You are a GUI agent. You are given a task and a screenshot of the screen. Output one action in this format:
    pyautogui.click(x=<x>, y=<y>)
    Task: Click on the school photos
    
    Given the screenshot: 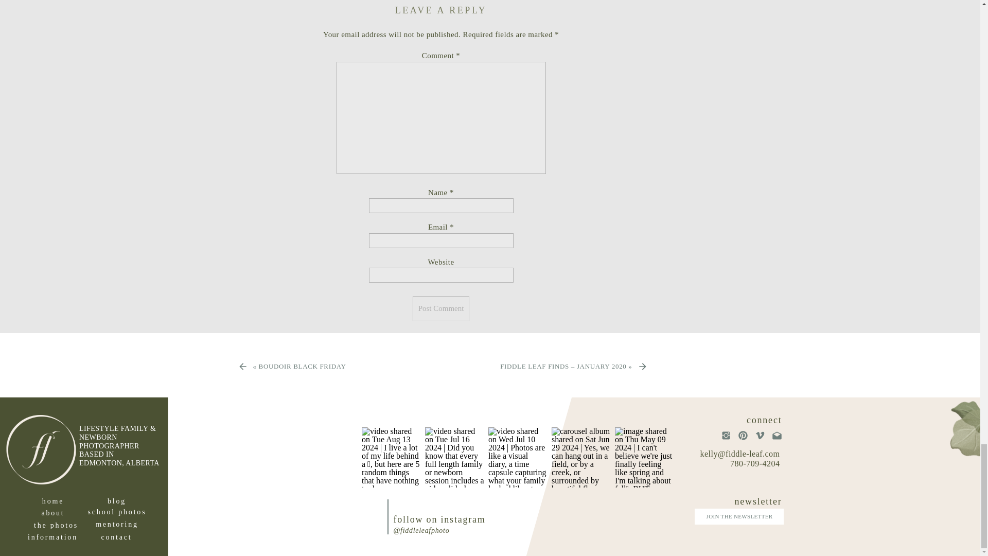 What is the action you would take?
    pyautogui.click(x=117, y=512)
    